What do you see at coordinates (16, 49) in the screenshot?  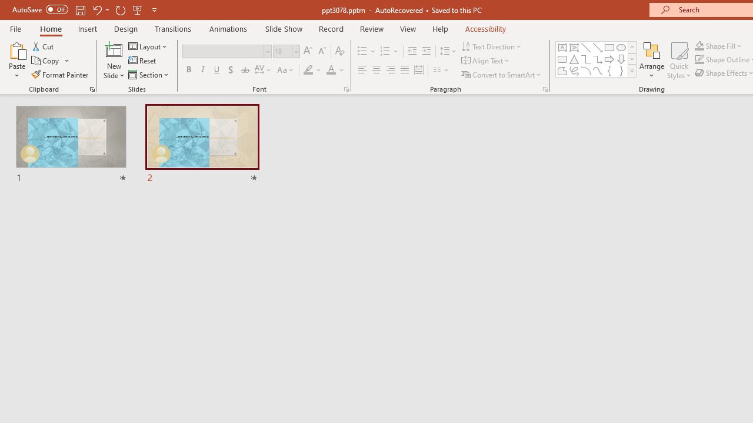 I see `Paste` at bounding box center [16, 49].